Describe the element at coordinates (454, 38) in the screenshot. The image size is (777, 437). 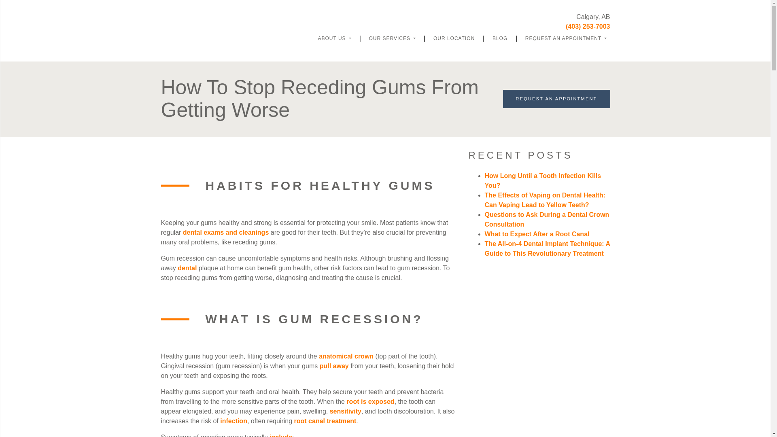
I see `OUR LOCATION` at that location.